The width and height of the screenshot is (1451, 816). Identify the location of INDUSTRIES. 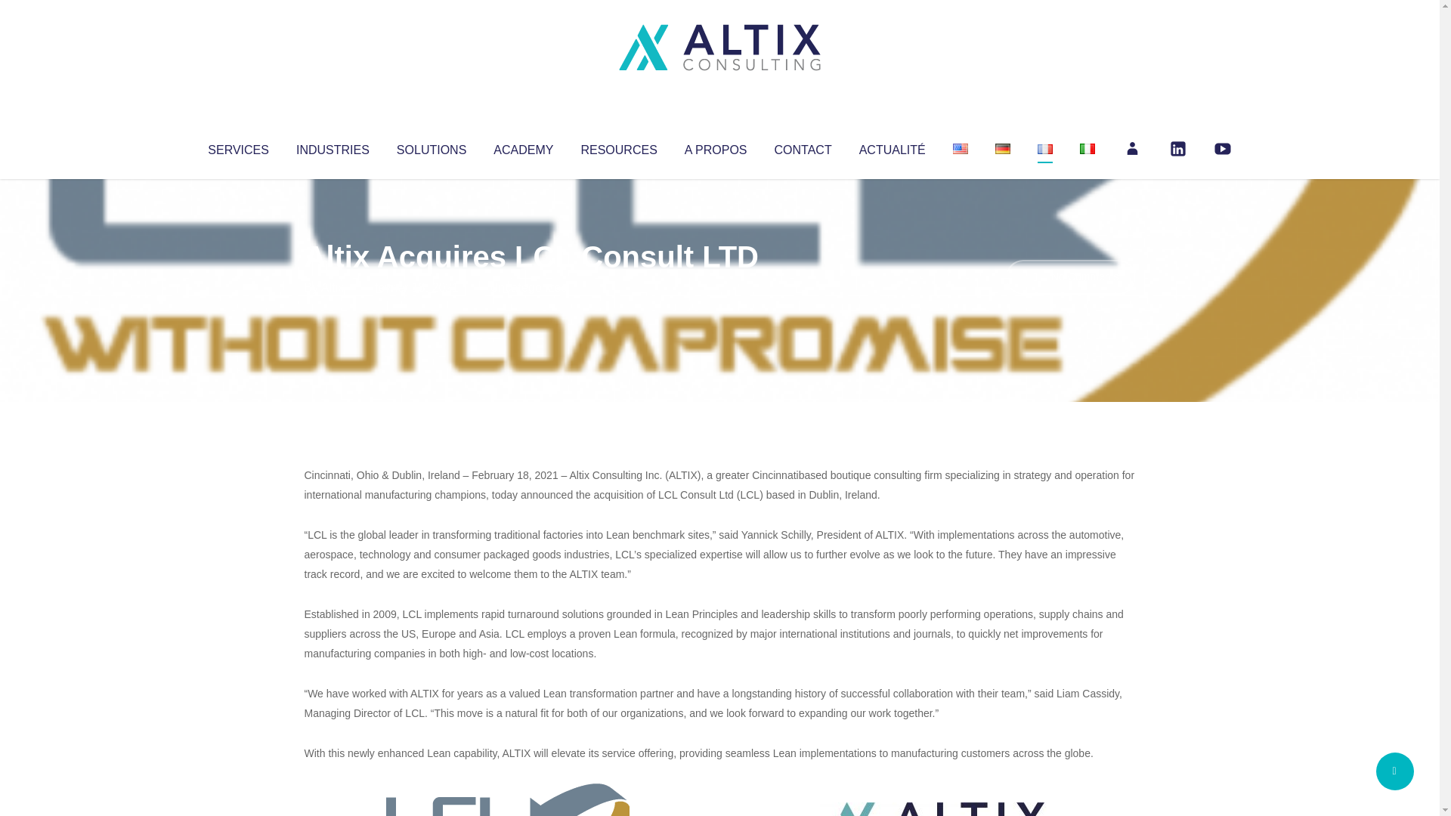
(333, 147).